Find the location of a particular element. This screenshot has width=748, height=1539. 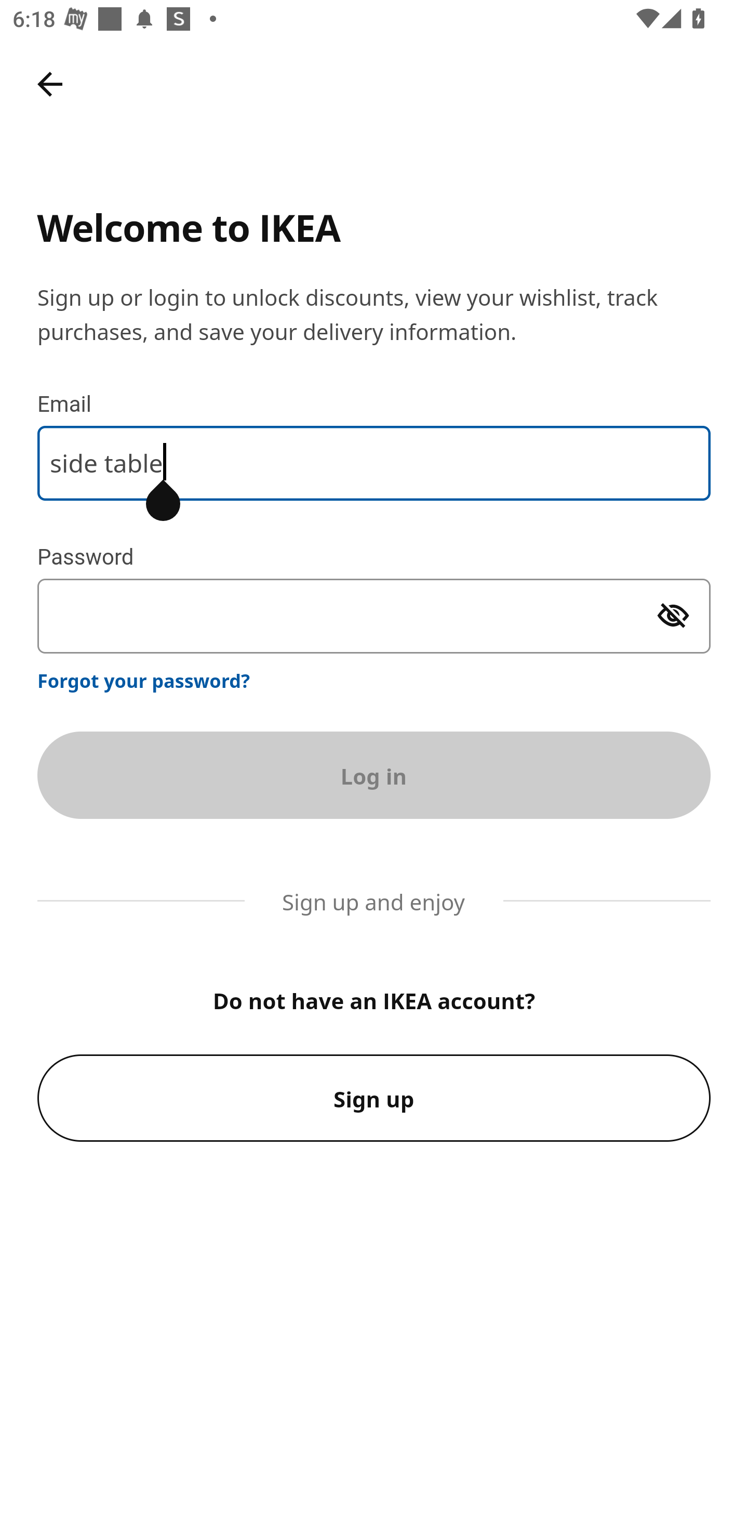

Sign up is located at coordinates (374, 1098).